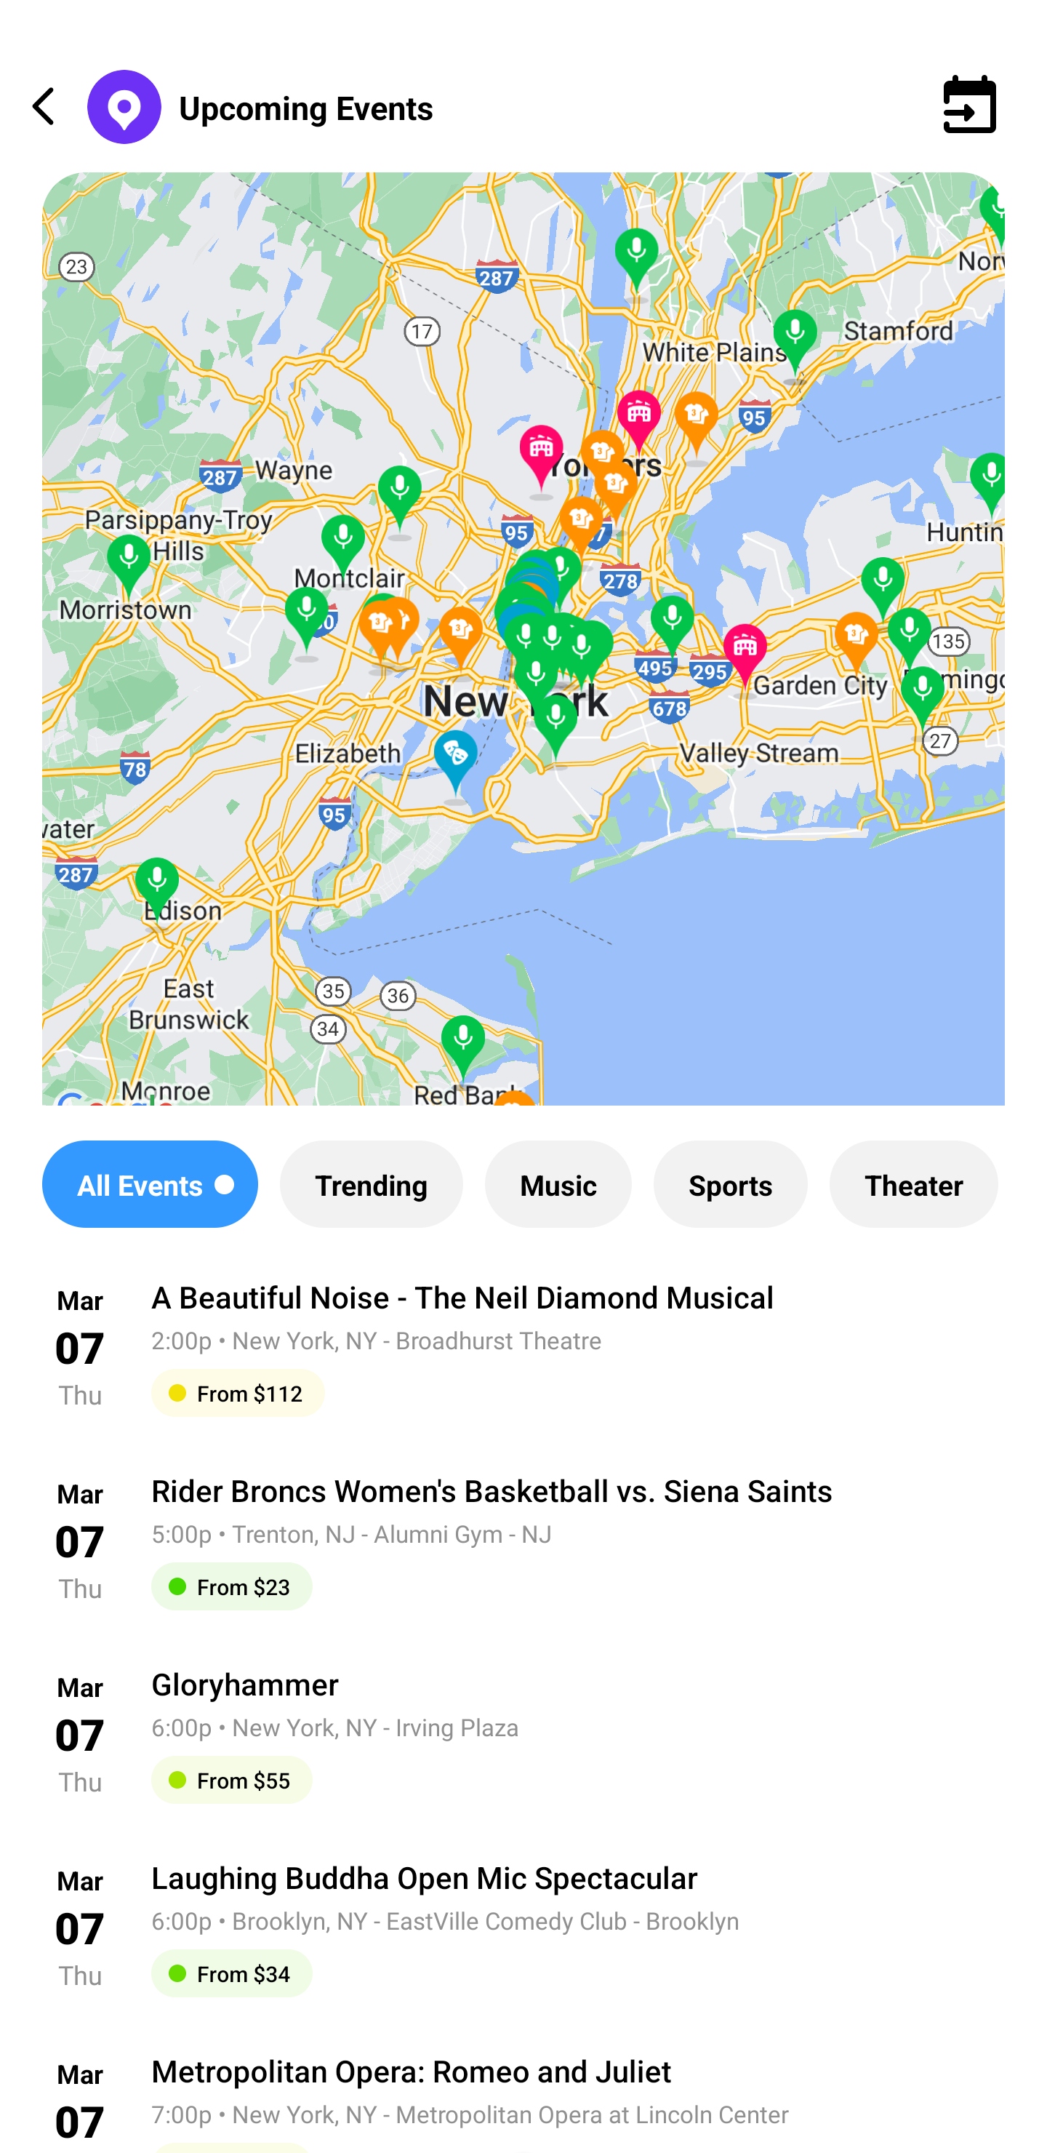 The height and width of the screenshot is (2153, 1047). Describe the element at coordinates (150, 1184) in the screenshot. I see `All Events` at that location.